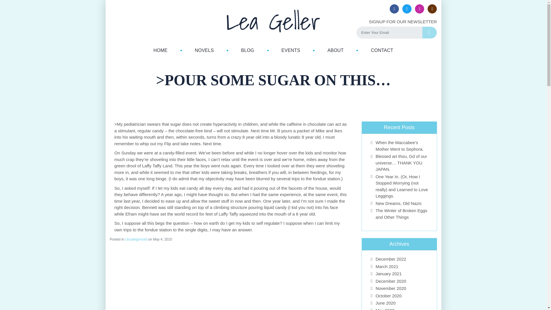  What do you see at coordinates (391, 288) in the screenshot?
I see `November 2020` at bounding box center [391, 288].